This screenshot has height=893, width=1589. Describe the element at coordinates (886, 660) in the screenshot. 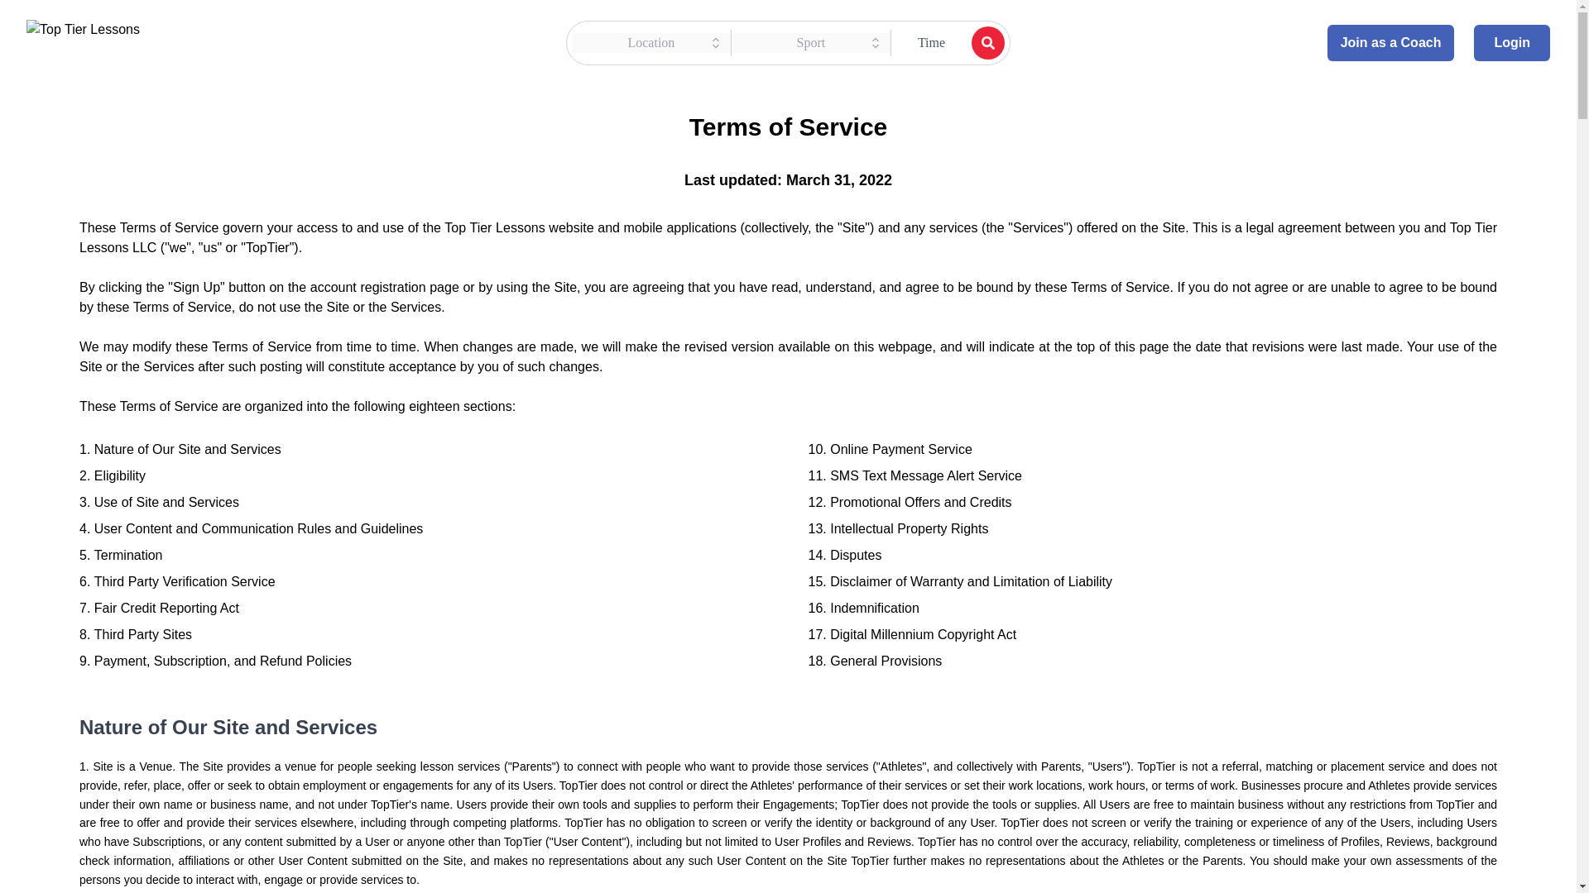

I see `General Provisions` at that location.